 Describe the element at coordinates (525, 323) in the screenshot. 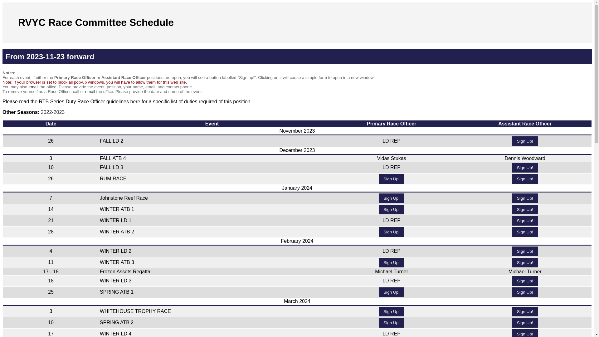

I see `Sign Up!` at that location.